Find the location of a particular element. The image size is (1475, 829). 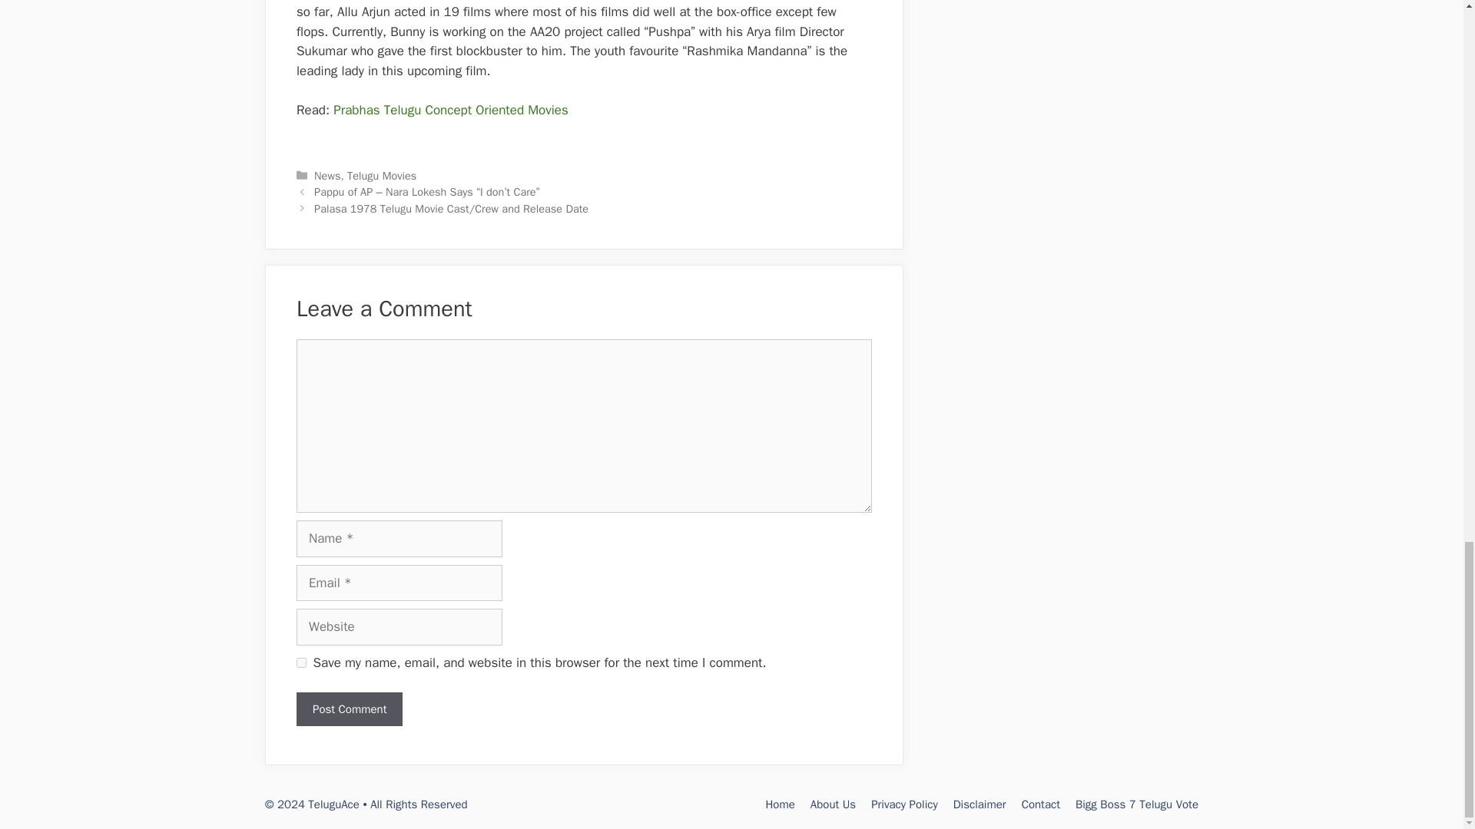

yes is located at coordinates (301, 663).